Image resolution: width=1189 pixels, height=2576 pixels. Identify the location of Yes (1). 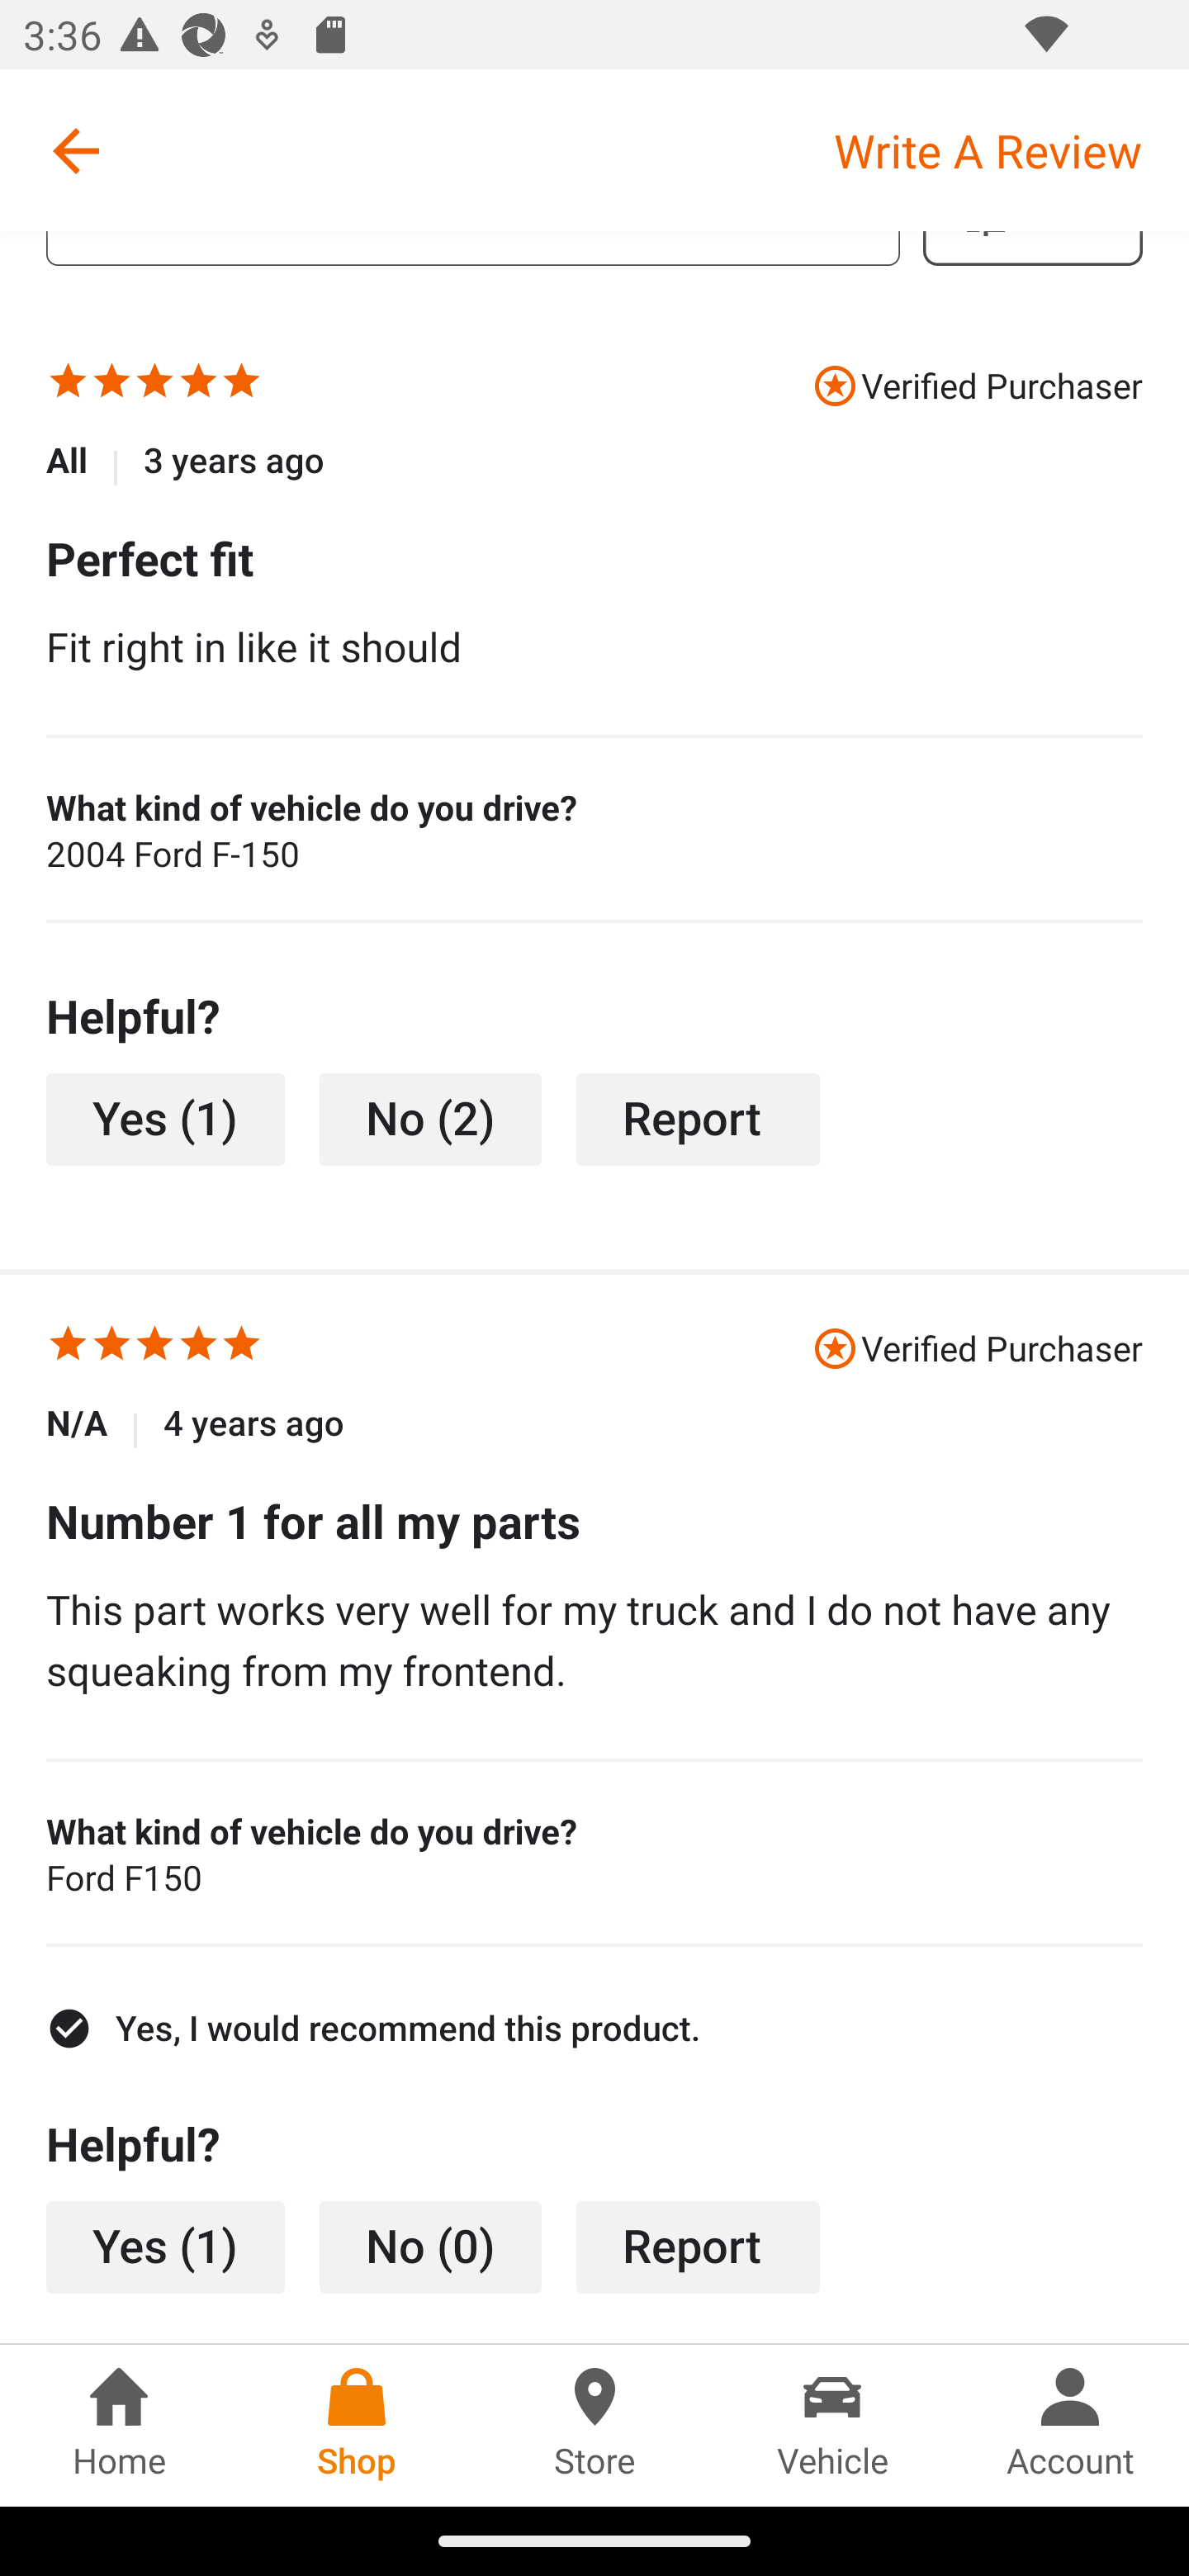
(165, 1120).